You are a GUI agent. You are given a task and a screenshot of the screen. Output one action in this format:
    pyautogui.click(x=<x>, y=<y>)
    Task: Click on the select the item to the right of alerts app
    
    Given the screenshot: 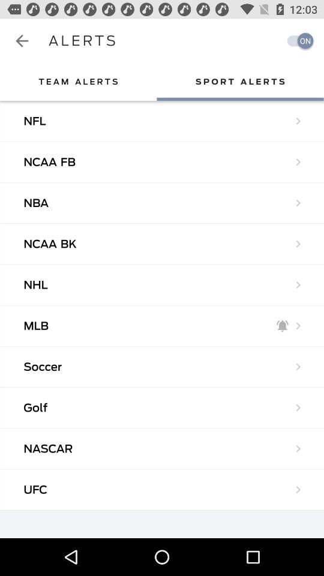 What is the action you would take?
    pyautogui.click(x=297, y=41)
    